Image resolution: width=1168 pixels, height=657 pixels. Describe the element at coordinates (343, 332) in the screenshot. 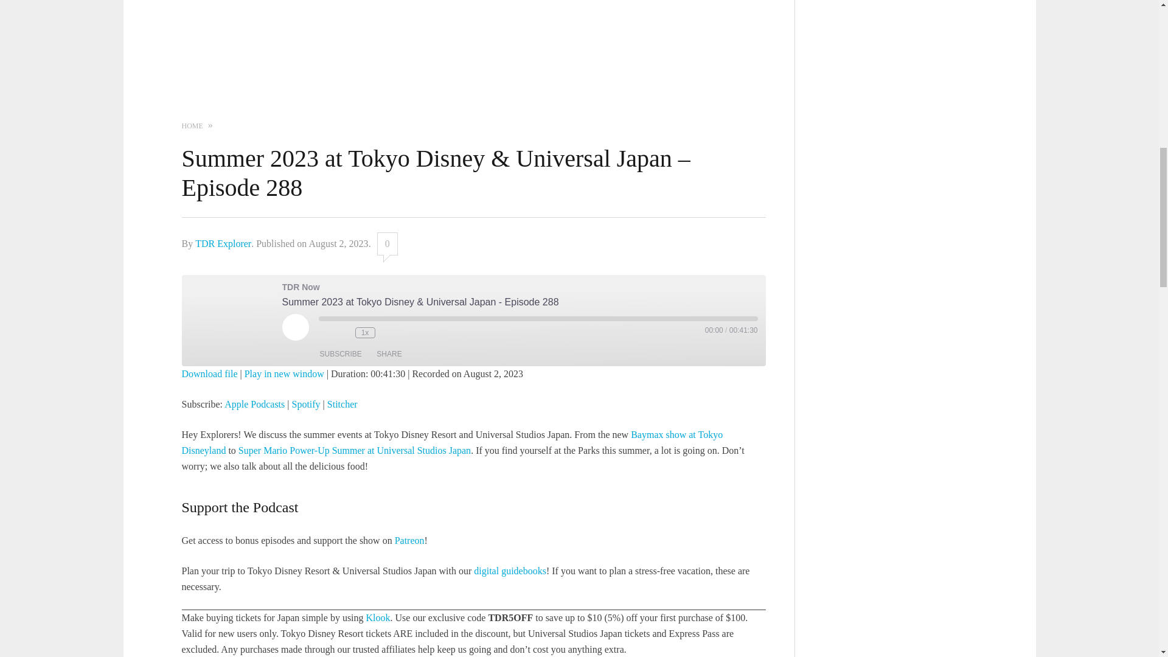

I see `Rewind 10 Seconds` at that location.